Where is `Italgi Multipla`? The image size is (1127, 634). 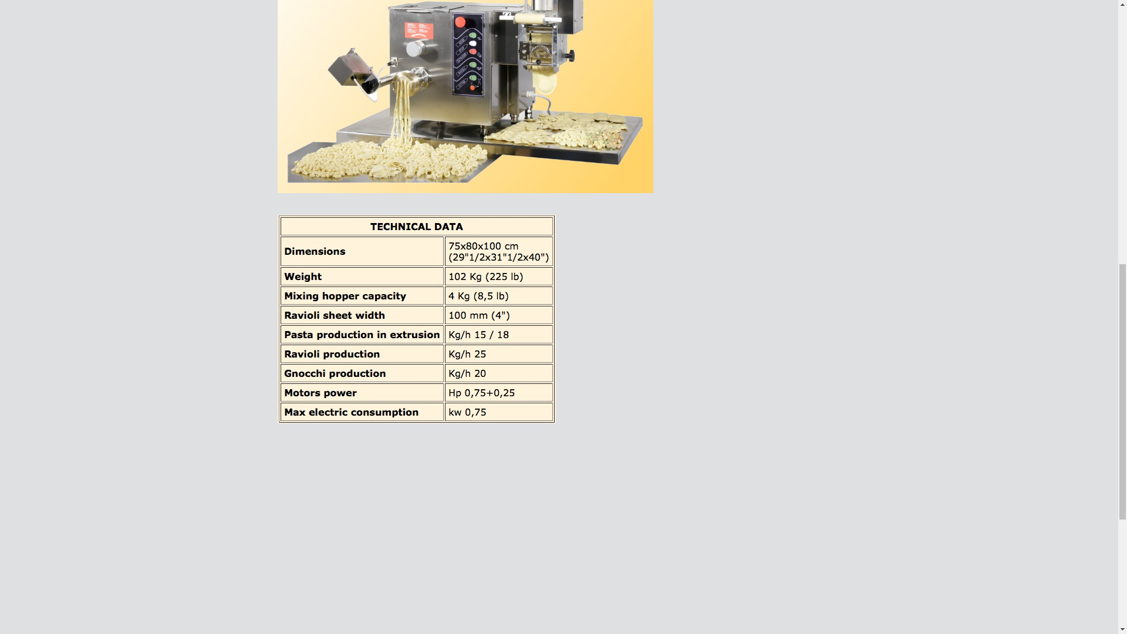
Italgi Multipla is located at coordinates (424, 544).